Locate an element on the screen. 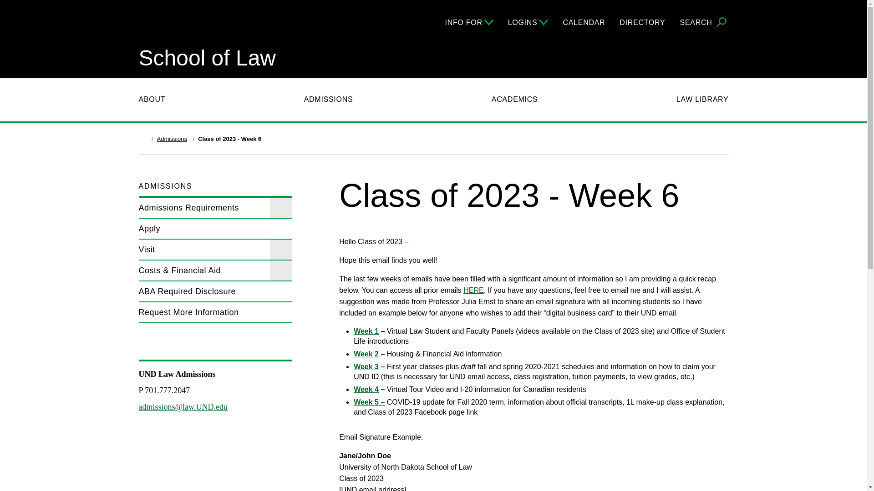 The image size is (874, 491). DIRECTORY is located at coordinates (642, 22).